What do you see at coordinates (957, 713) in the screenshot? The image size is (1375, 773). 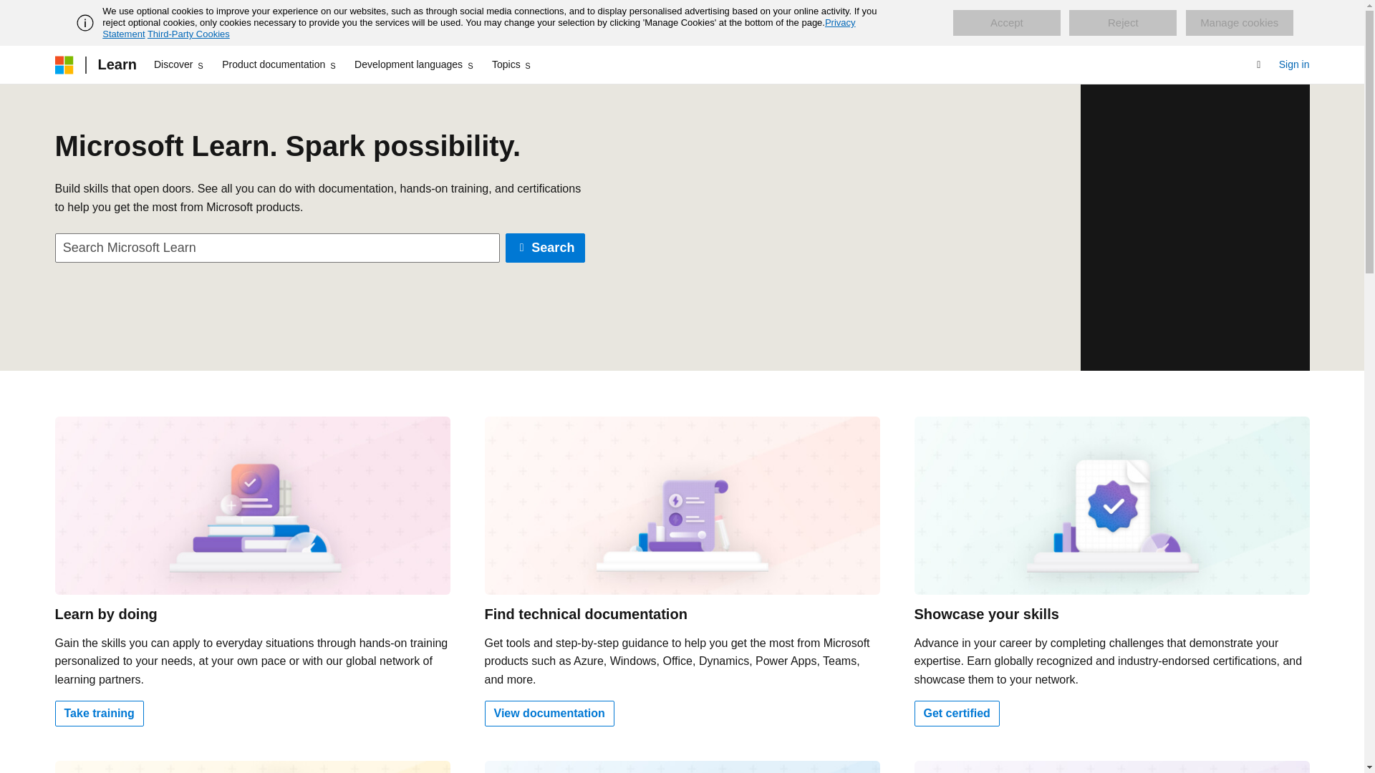 I see `Get certified` at bounding box center [957, 713].